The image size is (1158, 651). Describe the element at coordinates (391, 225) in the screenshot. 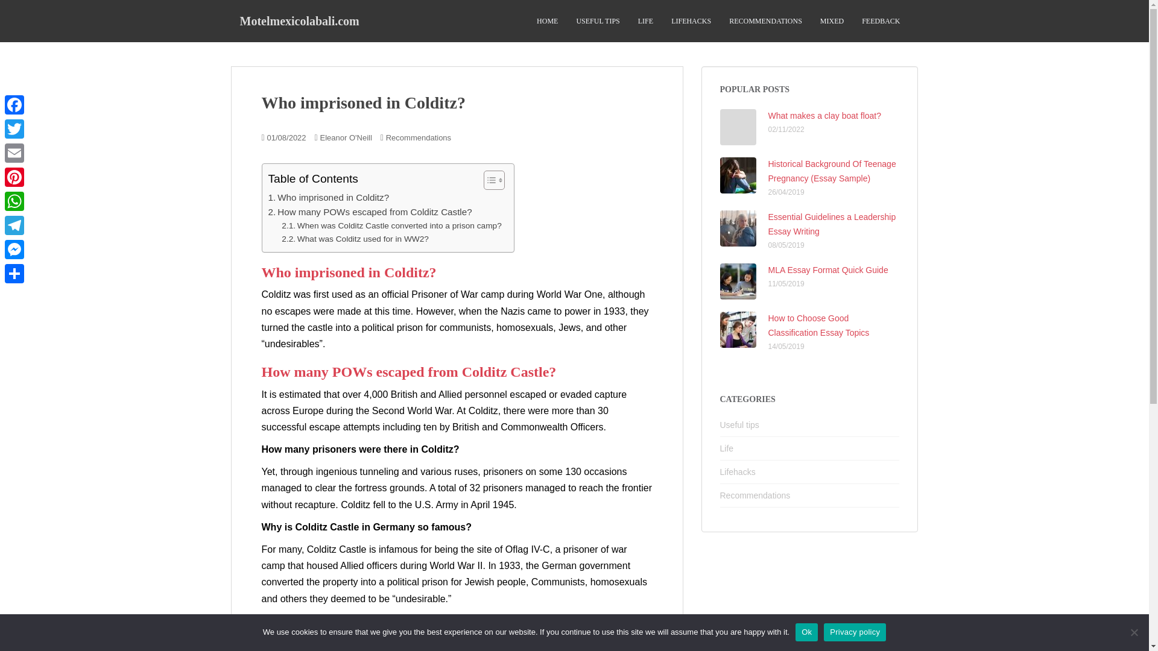

I see `When was Colditz Castle converted into a prison camp?` at that location.